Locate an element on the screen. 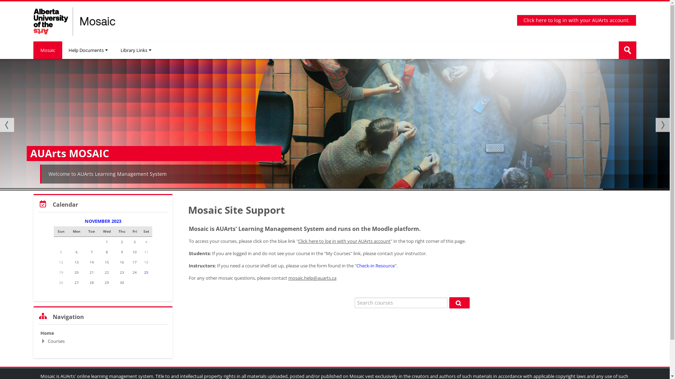  25 is located at coordinates (146, 272).